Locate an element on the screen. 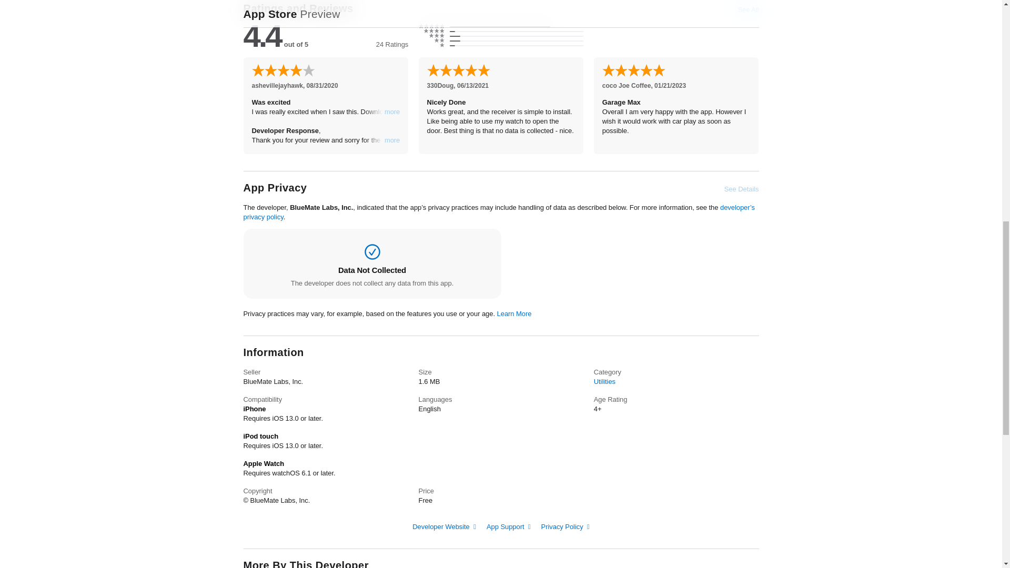  See All is located at coordinates (748, 9).